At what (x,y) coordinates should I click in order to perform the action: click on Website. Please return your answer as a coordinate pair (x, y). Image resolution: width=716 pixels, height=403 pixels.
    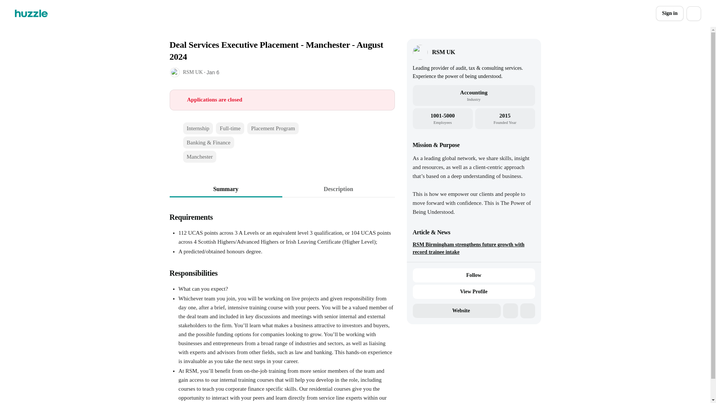
    Looking at the image, I should click on (456, 311).